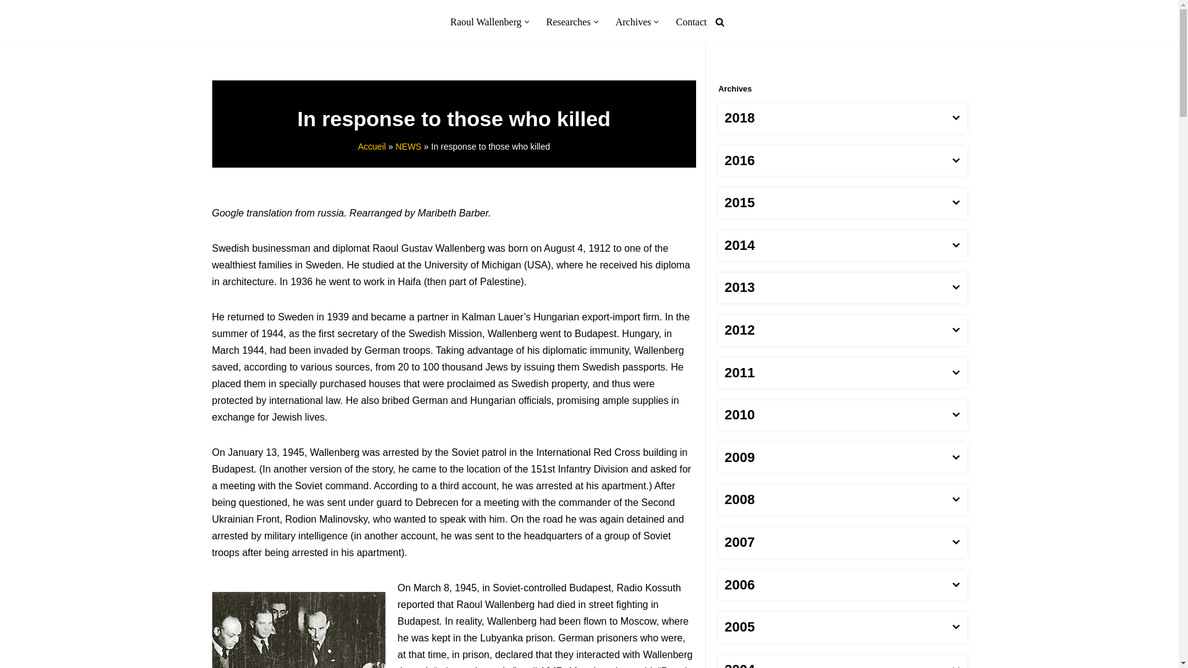 The width and height of the screenshot is (1188, 668). Describe the element at coordinates (633, 21) in the screenshot. I see `Archives` at that location.